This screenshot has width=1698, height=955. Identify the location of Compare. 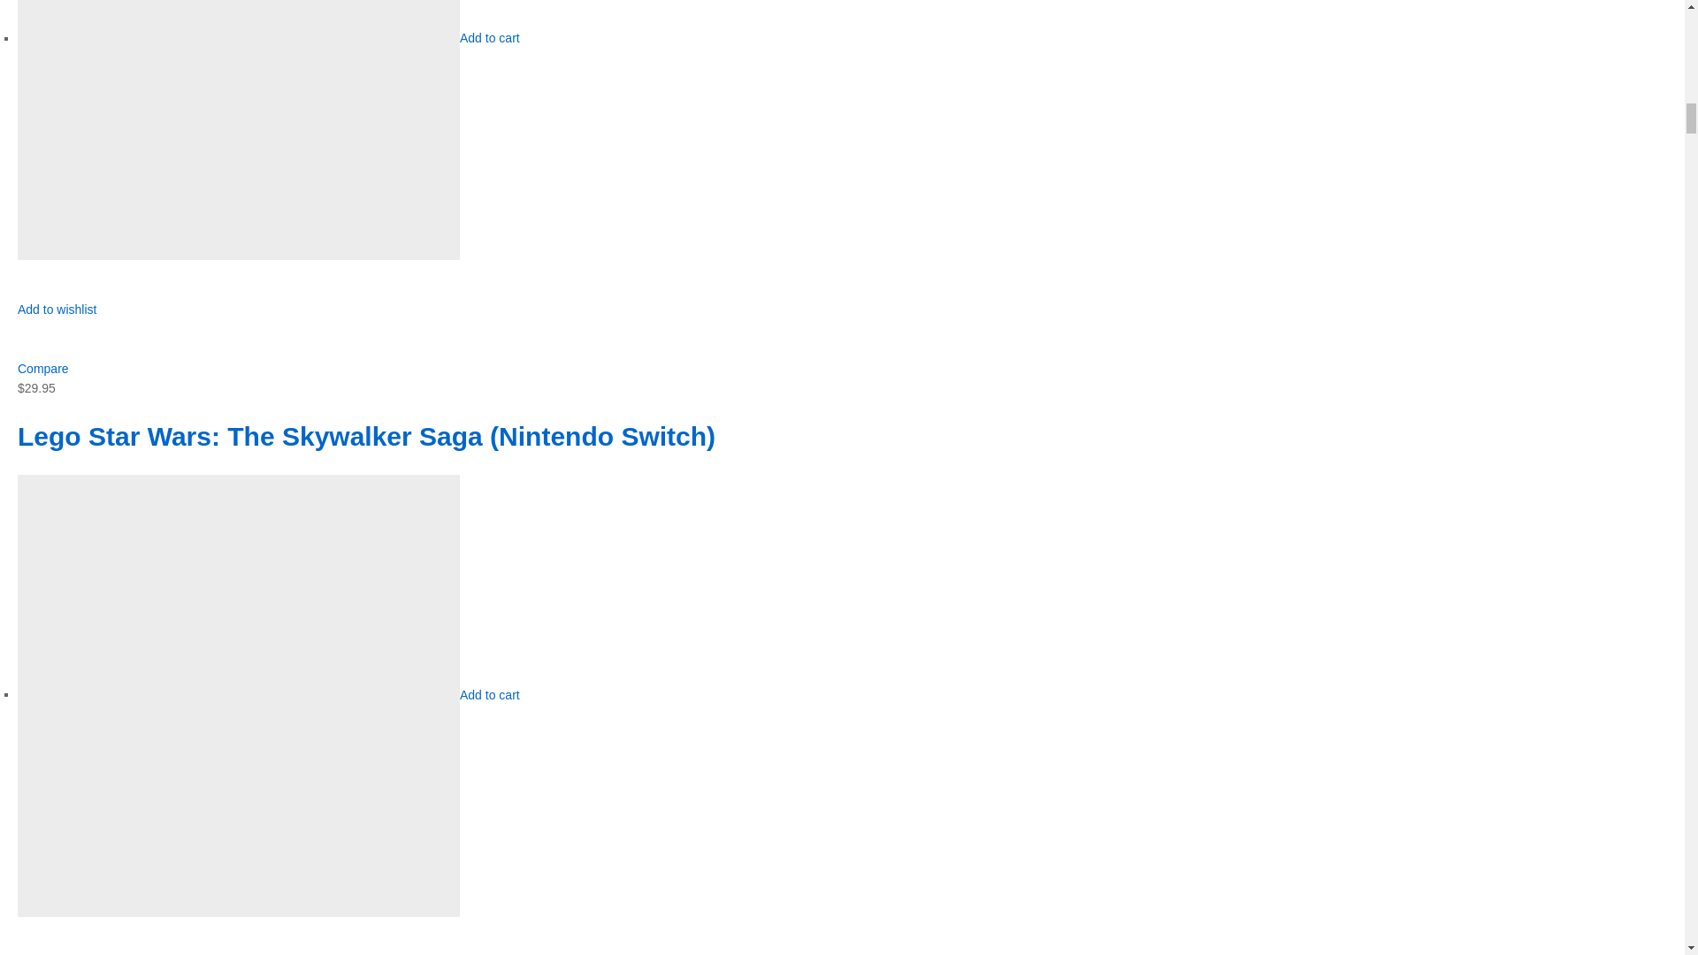
(42, 369).